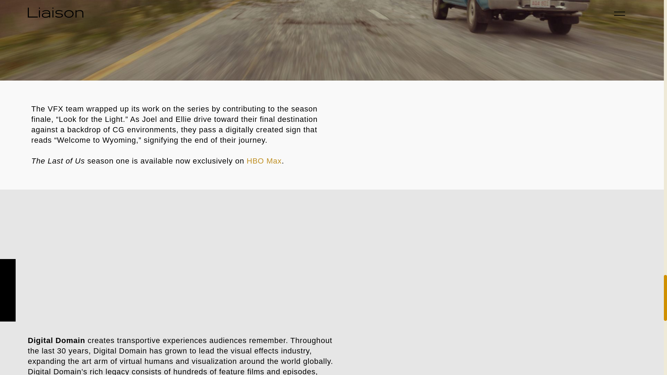  Describe the element at coordinates (264, 161) in the screenshot. I see `HBO Max` at that location.